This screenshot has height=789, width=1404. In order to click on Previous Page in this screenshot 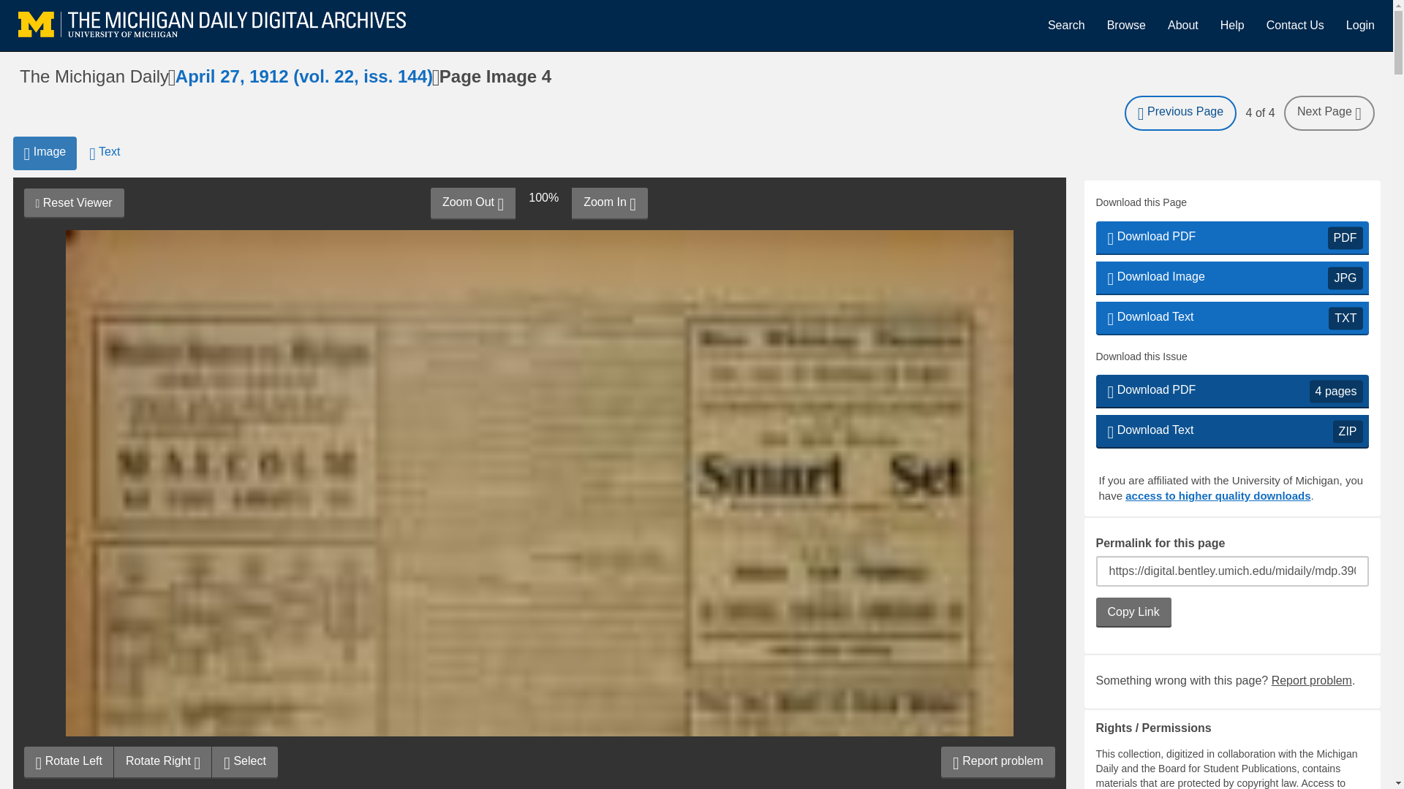, I will do `click(1231, 432)`.